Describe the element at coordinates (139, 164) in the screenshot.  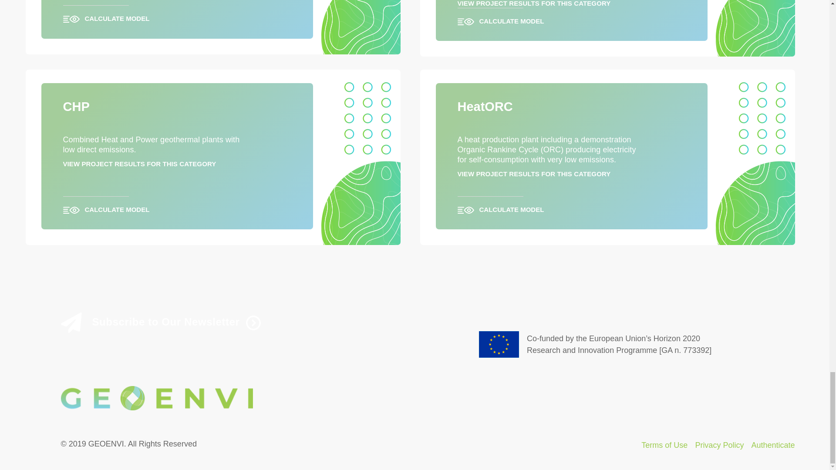
I see `VIEW PROJECT RESULTS FOR THIS CATEGORY` at that location.